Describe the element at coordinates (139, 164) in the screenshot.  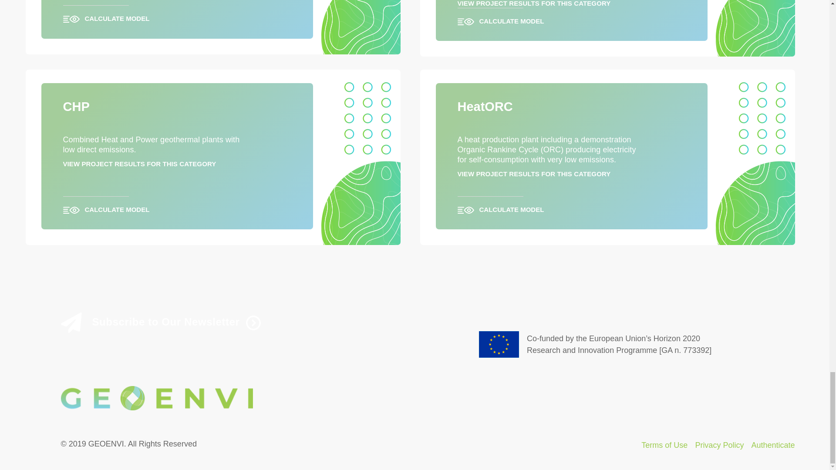
I see `VIEW PROJECT RESULTS FOR THIS CATEGORY` at that location.